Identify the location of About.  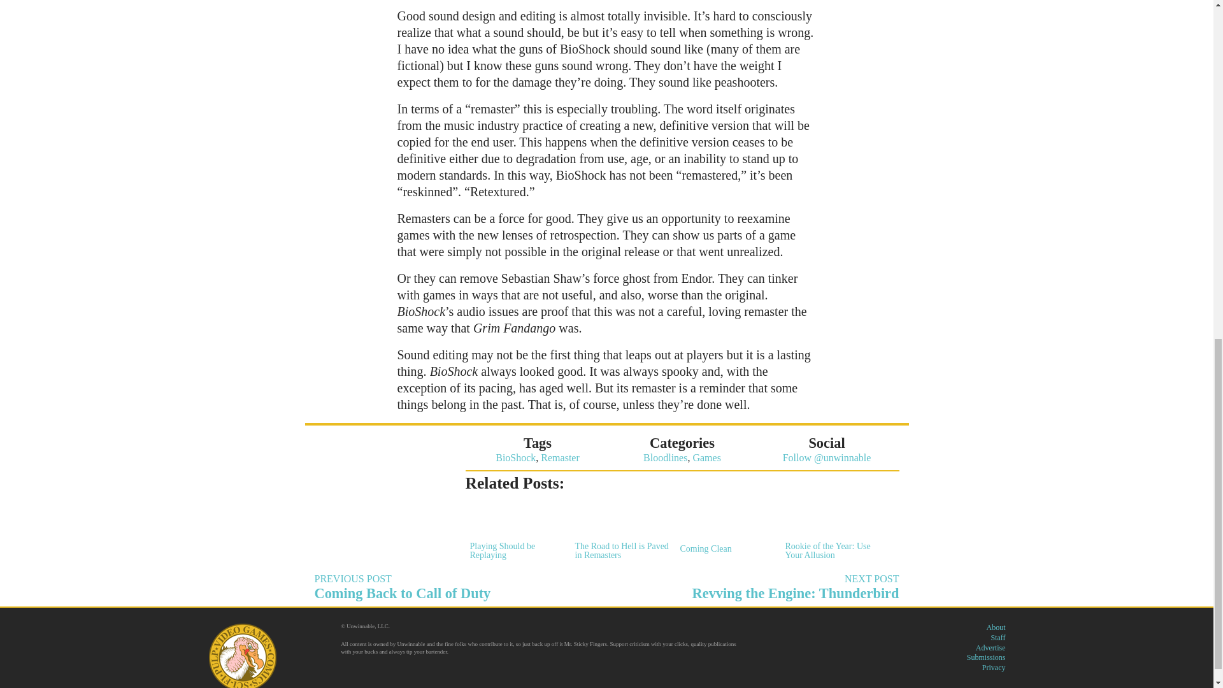
(995, 627).